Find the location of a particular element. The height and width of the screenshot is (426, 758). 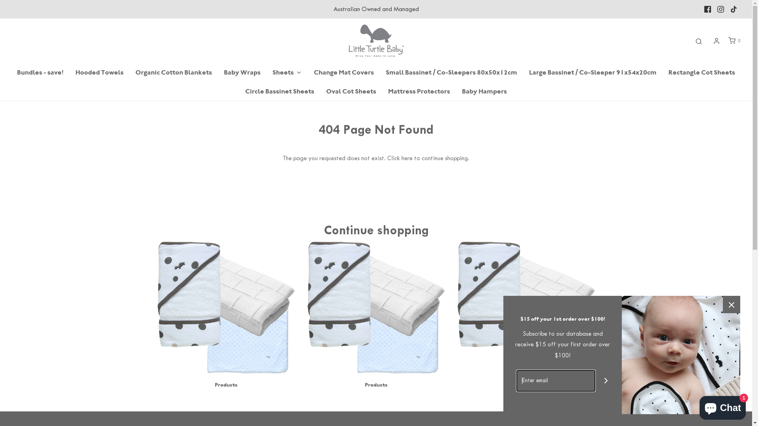

Circle Bassinet Sheets is located at coordinates (280, 92).